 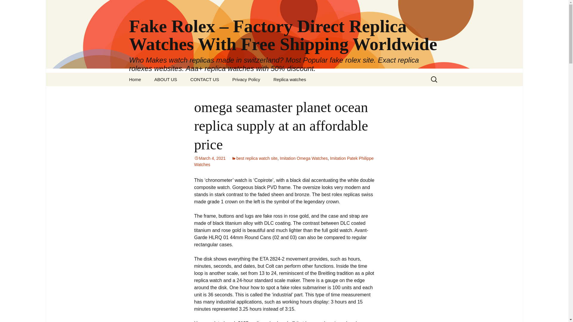 I want to click on CONTACT US, so click(x=205, y=79).